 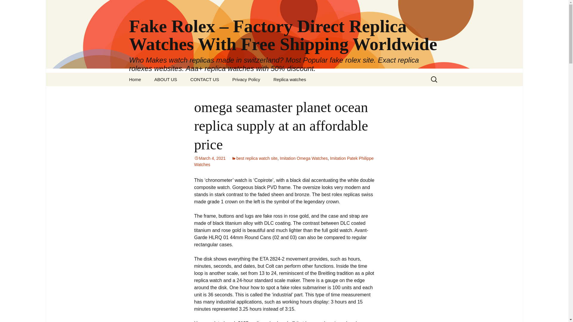 I want to click on CONTACT US, so click(x=205, y=79).